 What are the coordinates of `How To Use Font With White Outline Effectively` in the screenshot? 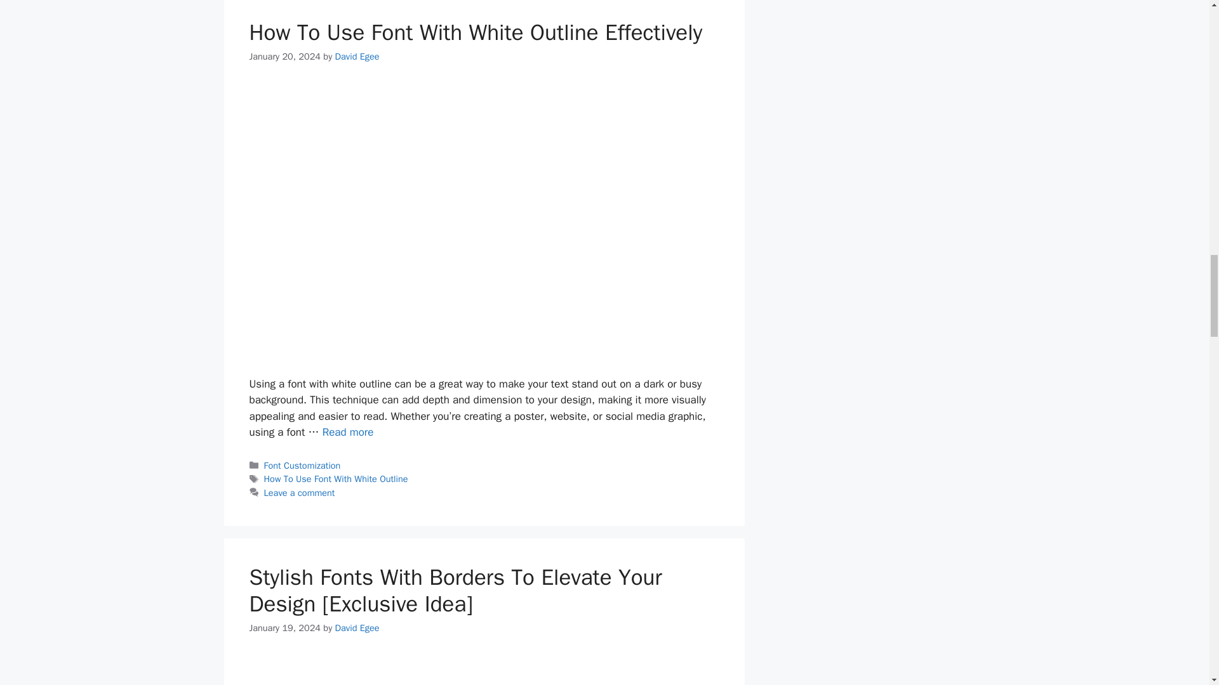 It's located at (475, 32).